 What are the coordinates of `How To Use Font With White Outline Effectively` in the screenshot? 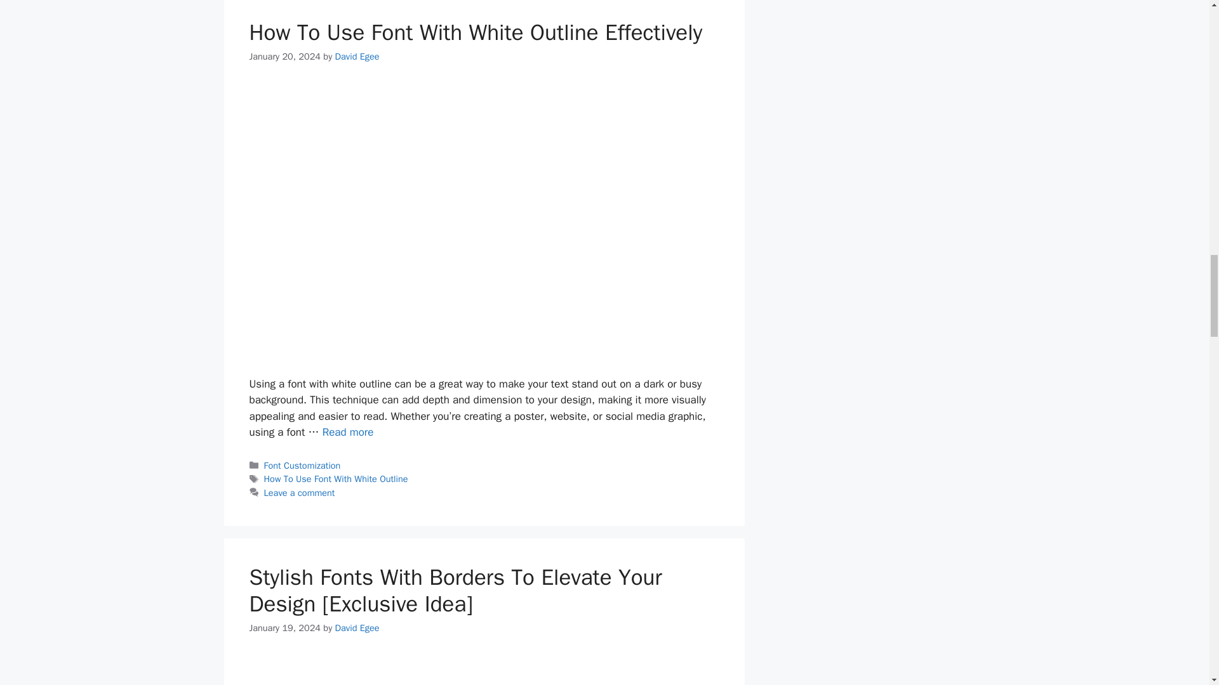 It's located at (475, 32).